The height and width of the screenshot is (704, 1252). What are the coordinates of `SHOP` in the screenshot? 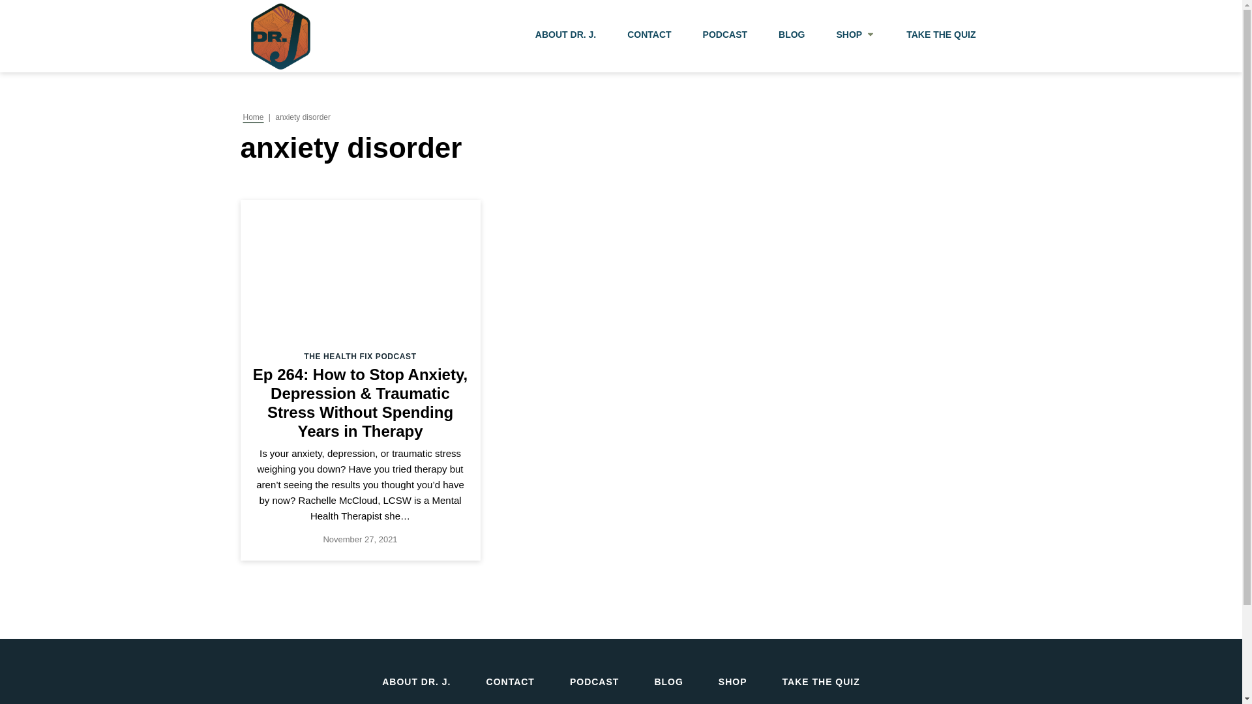 It's located at (733, 682).